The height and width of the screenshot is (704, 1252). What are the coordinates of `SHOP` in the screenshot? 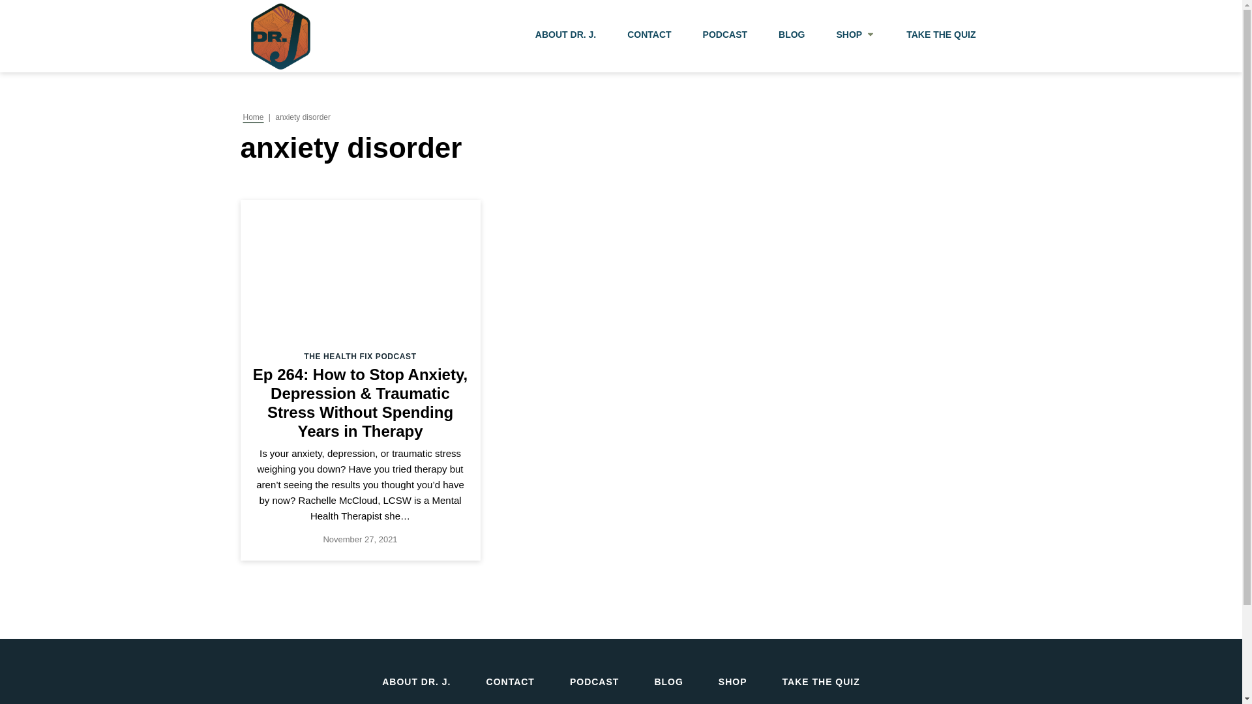 It's located at (733, 682).